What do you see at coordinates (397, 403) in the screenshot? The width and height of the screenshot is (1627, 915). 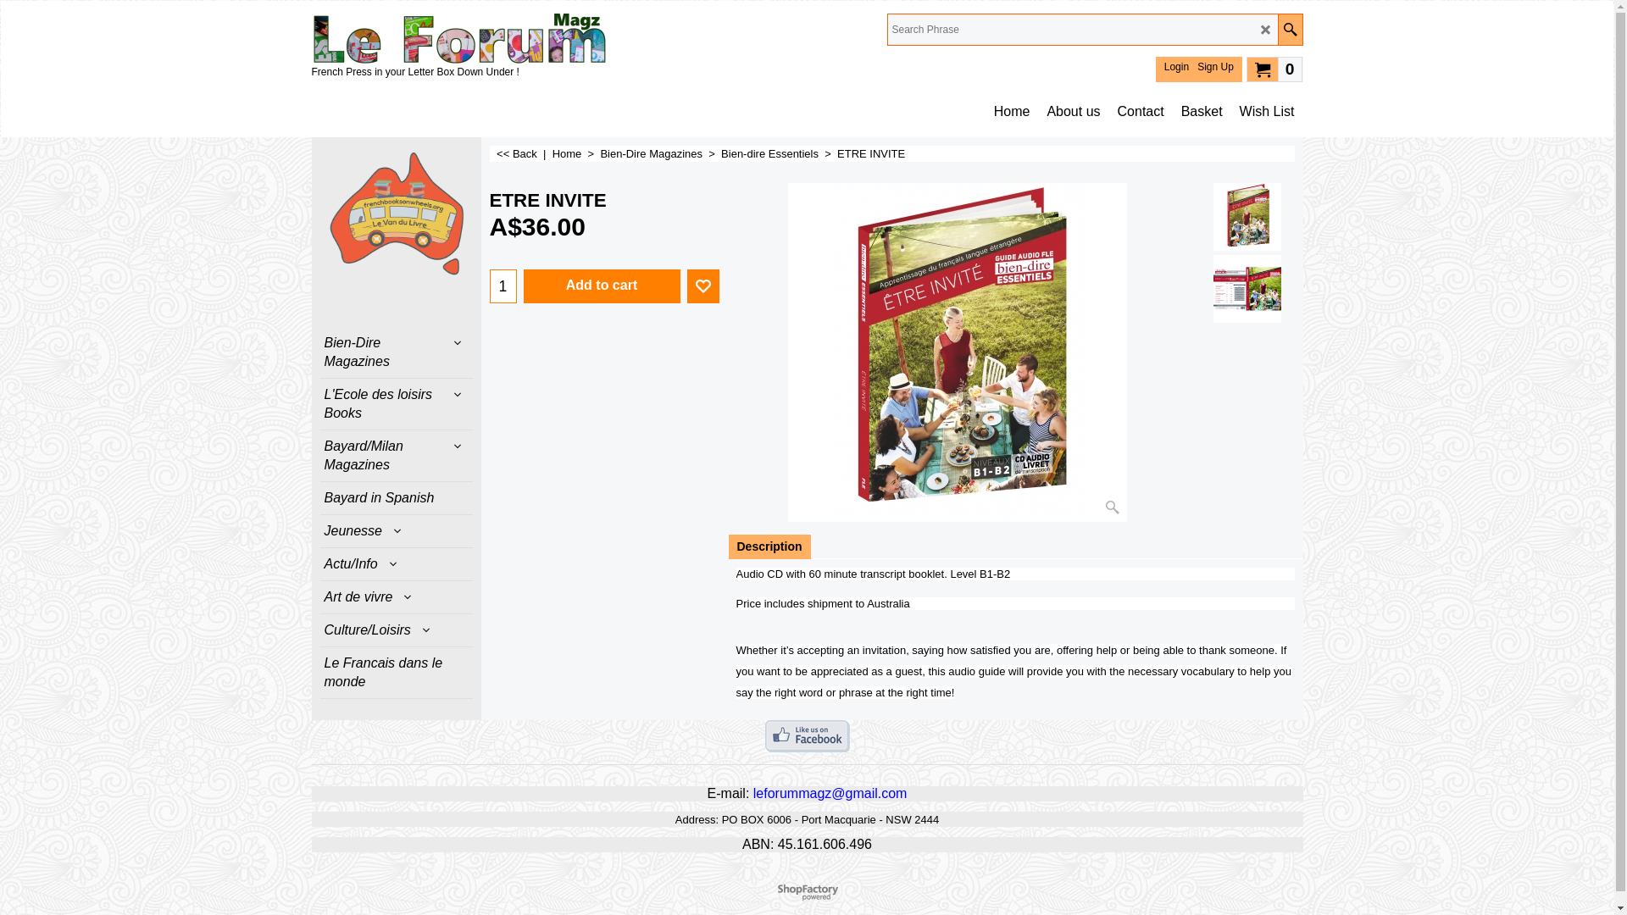 I see `L'Ecole des loisirs Books` at bounding box center [397, 403].